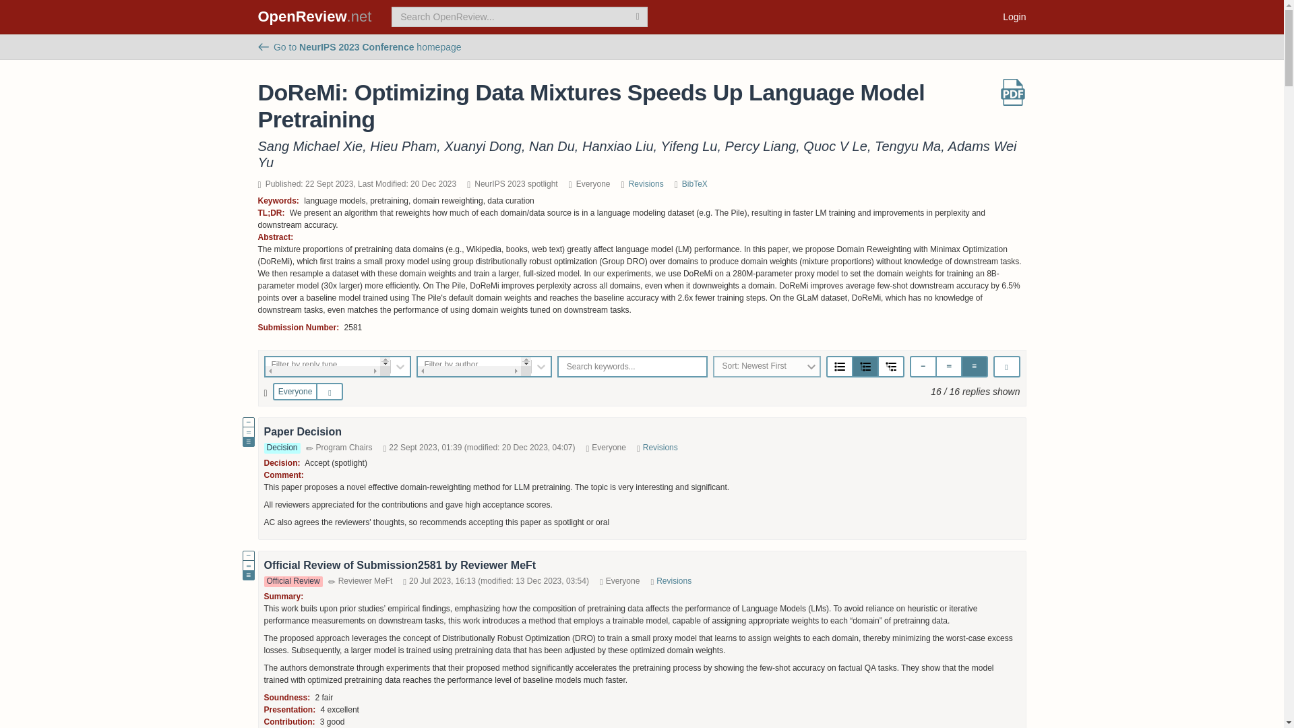 The height and width of the screenshot is (728, 1294). What do you see at coordinates (891, 367) in the screenshot?
I see `Nested` at bounding box center [891, 367].